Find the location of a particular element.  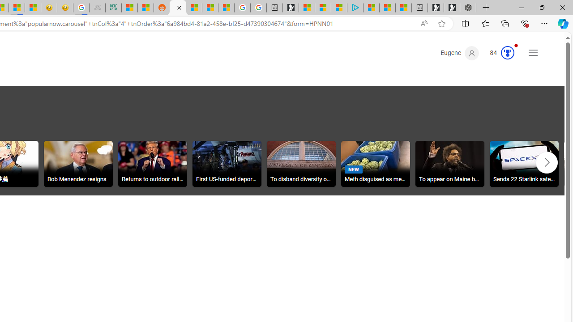

Bob Menendez resigns is located at coordinates (78, 165).